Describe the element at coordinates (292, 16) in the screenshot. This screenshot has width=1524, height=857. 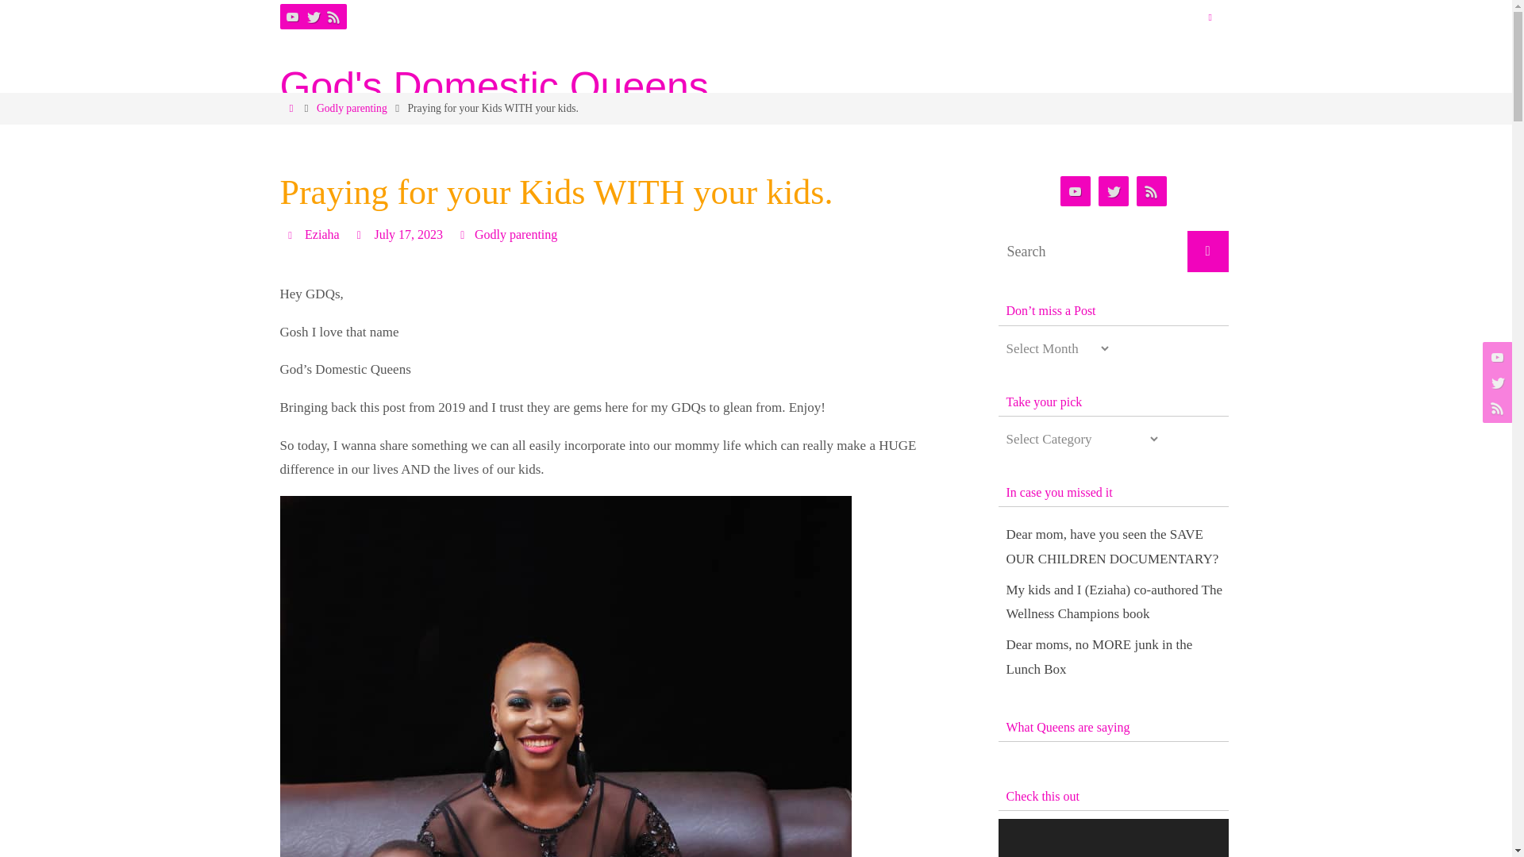
I see `YouTube` at that location.